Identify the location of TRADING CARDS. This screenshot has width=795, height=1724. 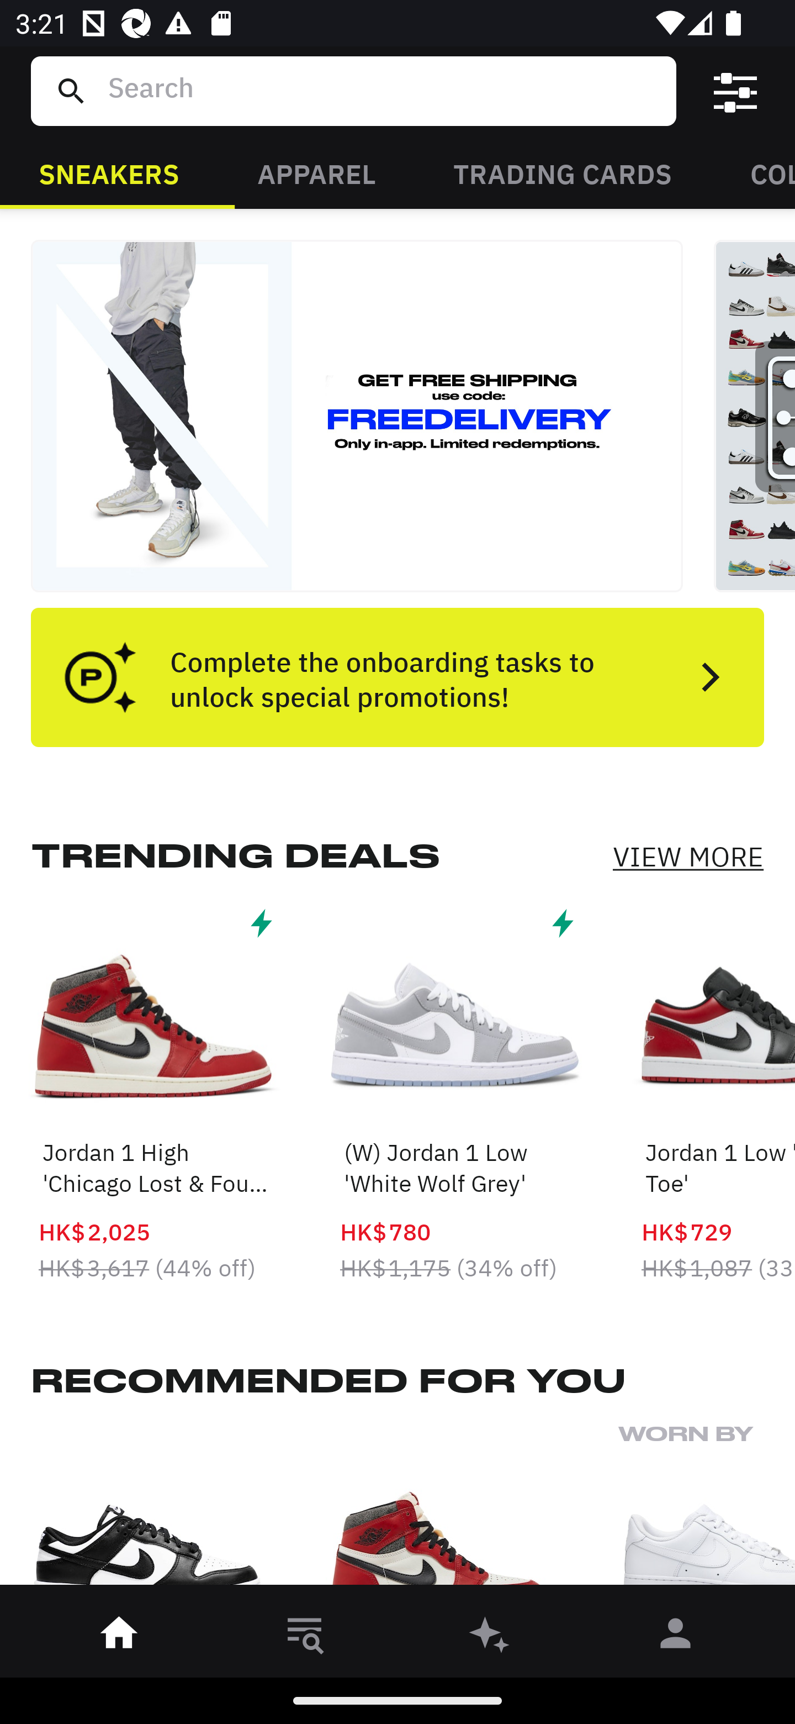
(563, 172).